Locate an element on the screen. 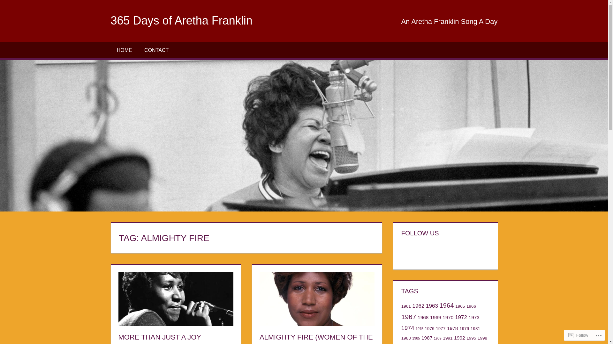 The width and height of the screenshot is (613, 344). 1968 is located at coordinates (423, 317).